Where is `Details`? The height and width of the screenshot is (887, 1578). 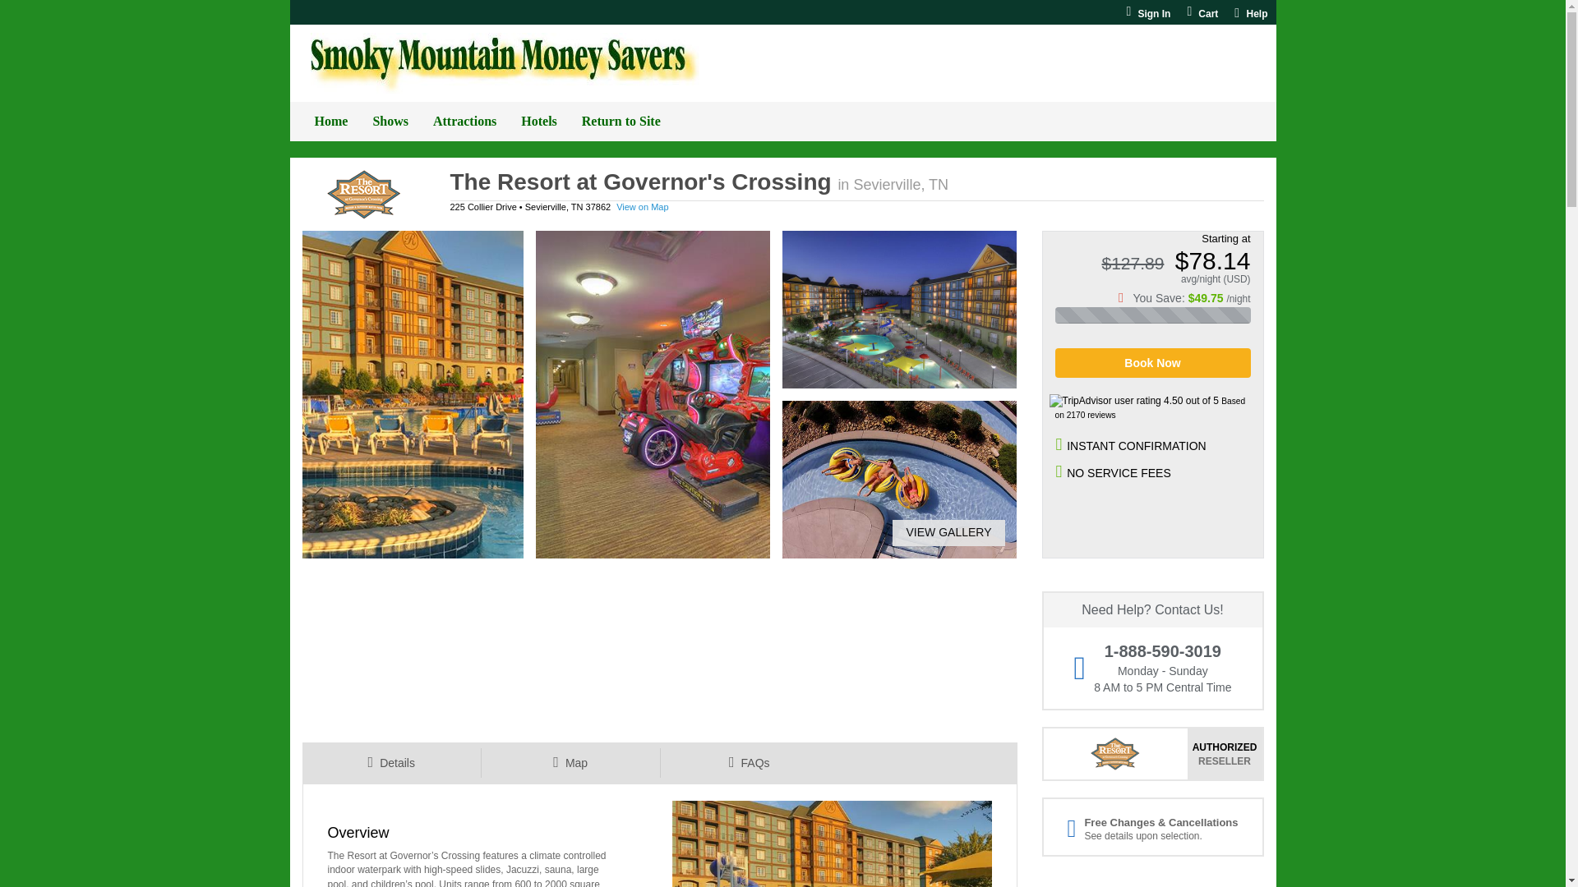
Details is located at coordinates (391, 762).